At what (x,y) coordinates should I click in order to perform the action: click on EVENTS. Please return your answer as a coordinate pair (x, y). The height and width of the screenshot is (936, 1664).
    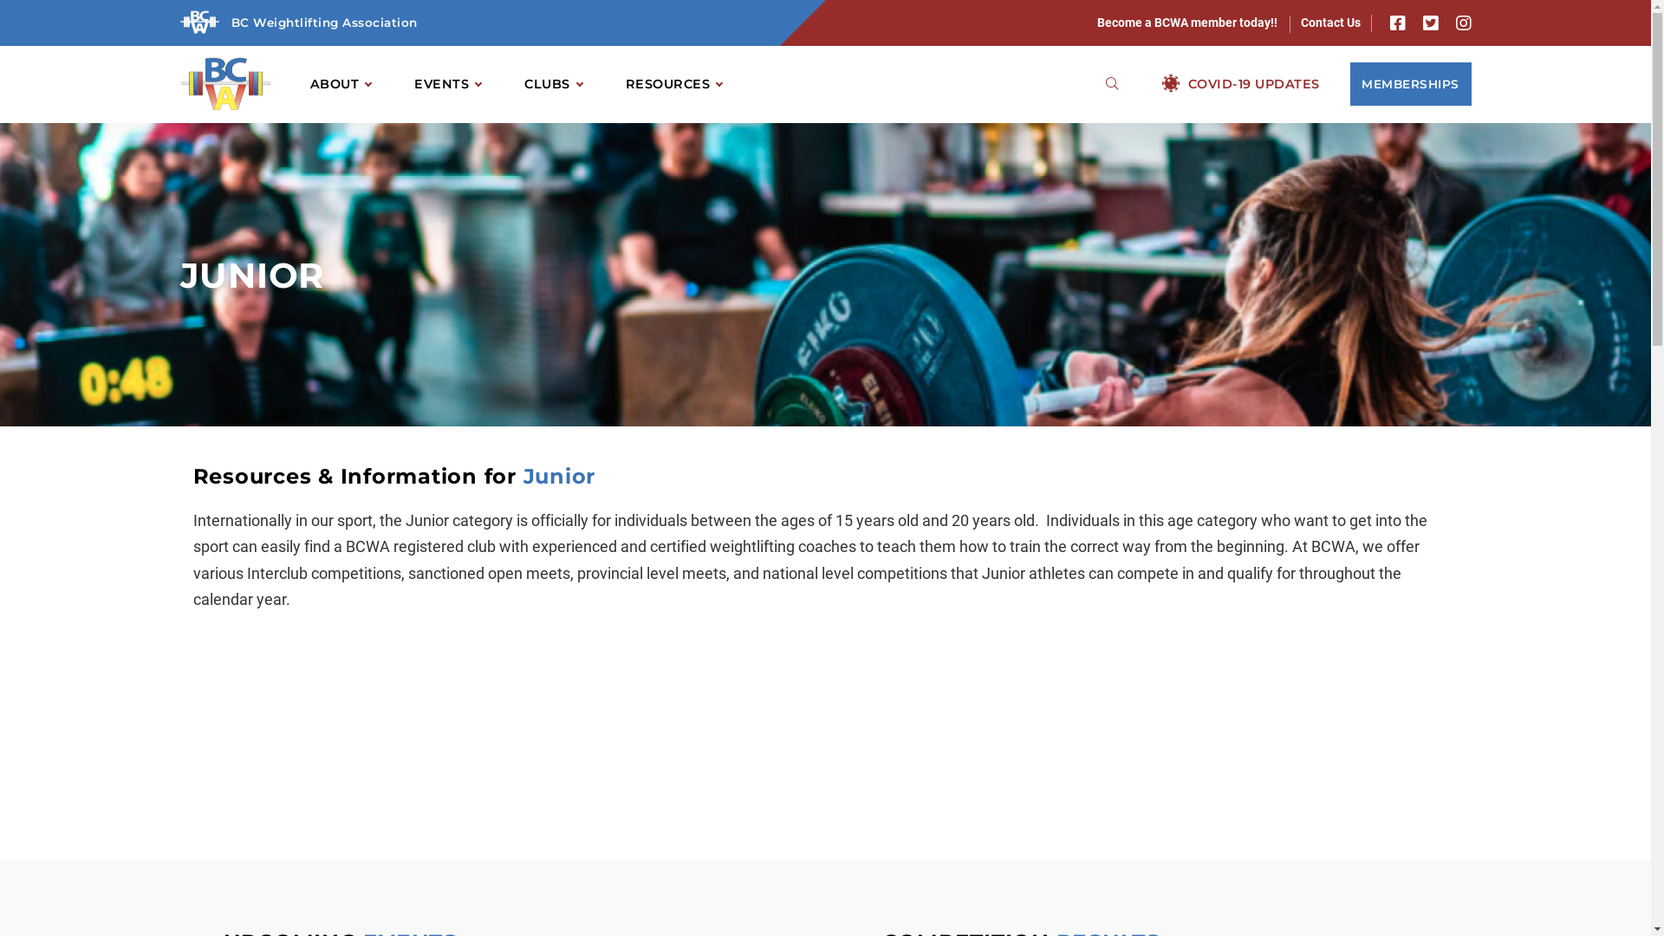
    Looking at the image, I should click on (447, 84).